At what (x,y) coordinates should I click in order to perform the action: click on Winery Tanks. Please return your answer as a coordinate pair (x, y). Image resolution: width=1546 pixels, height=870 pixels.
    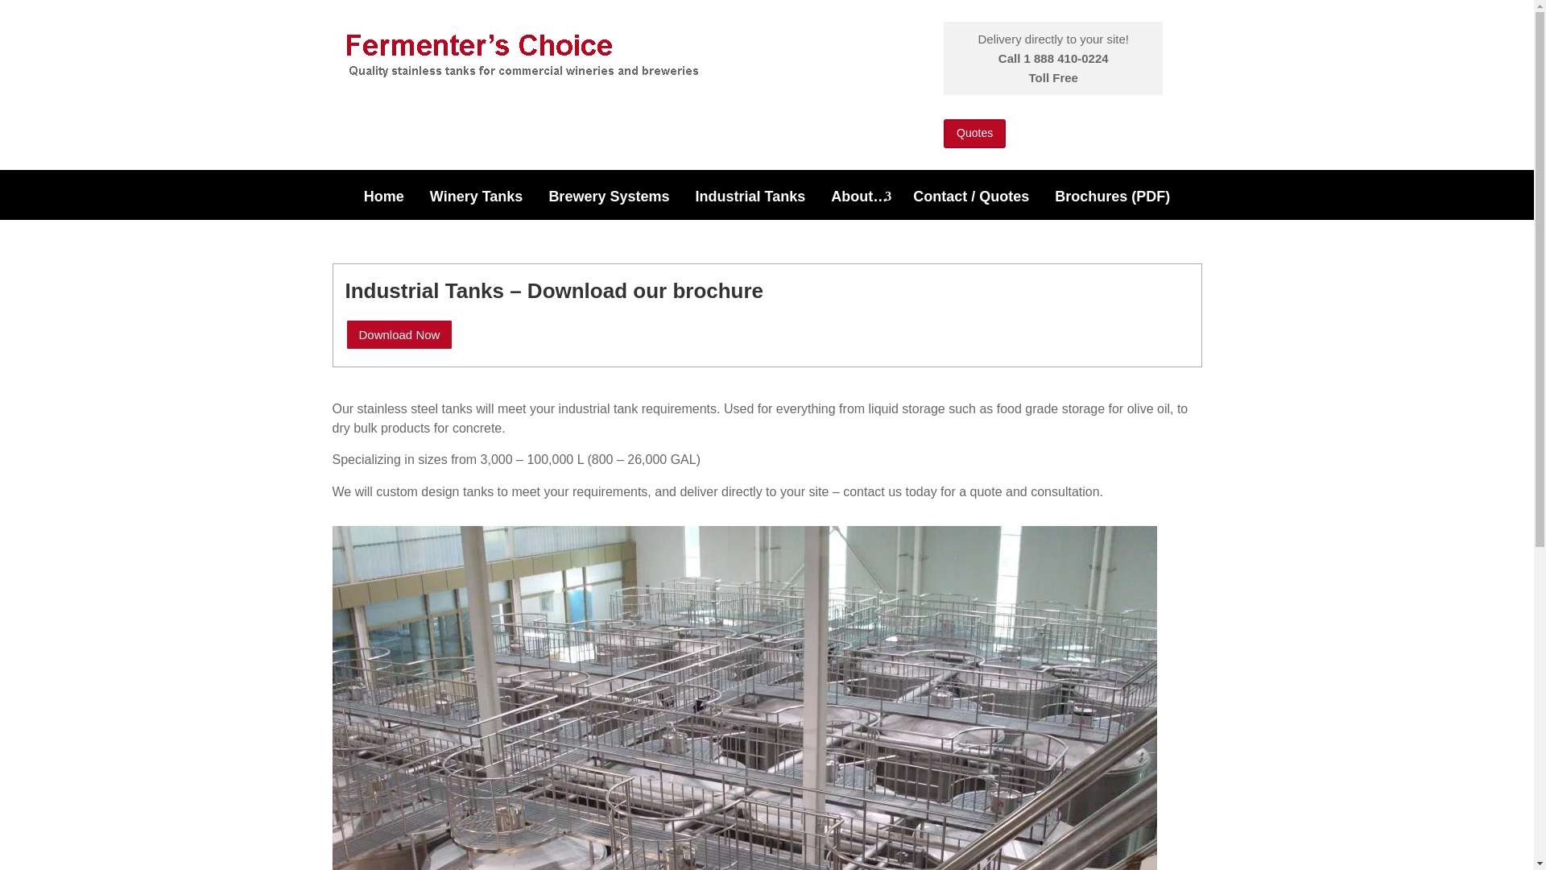
    Looking at the image, I should click on (477, 208).